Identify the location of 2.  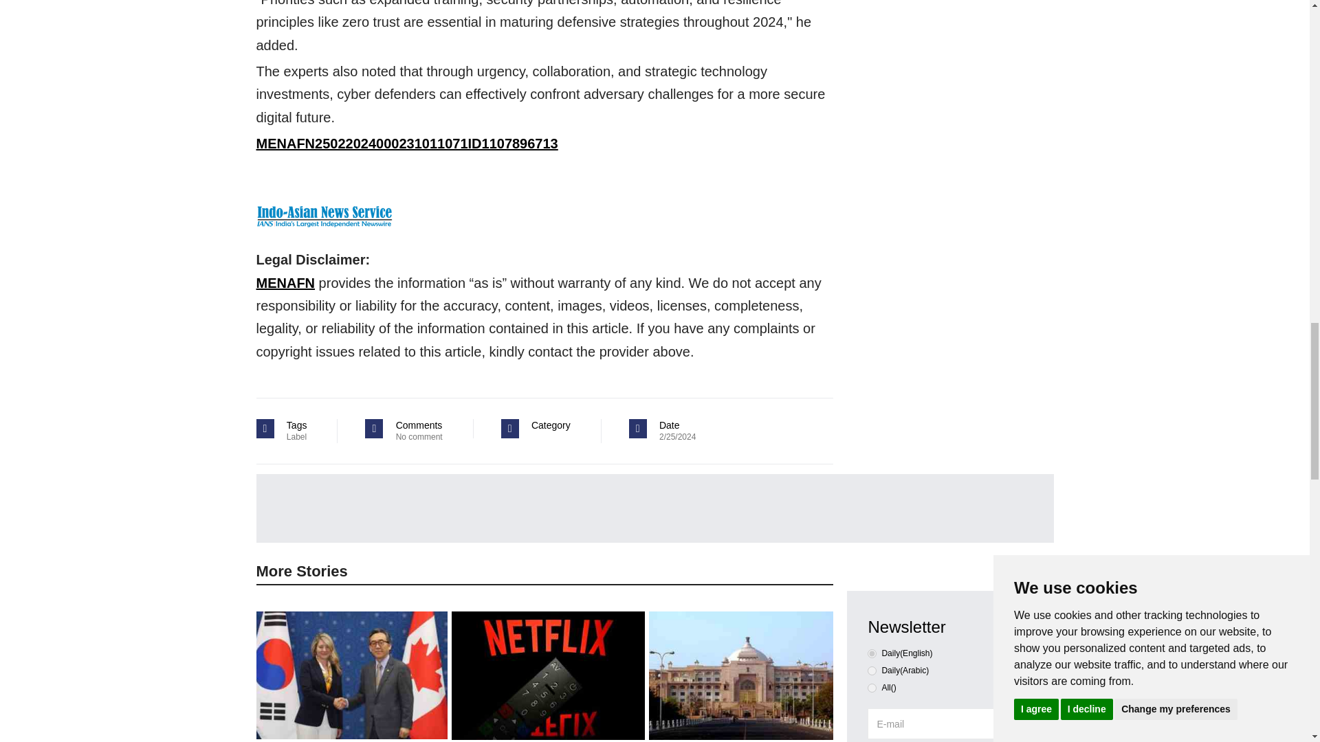
(872, 687).